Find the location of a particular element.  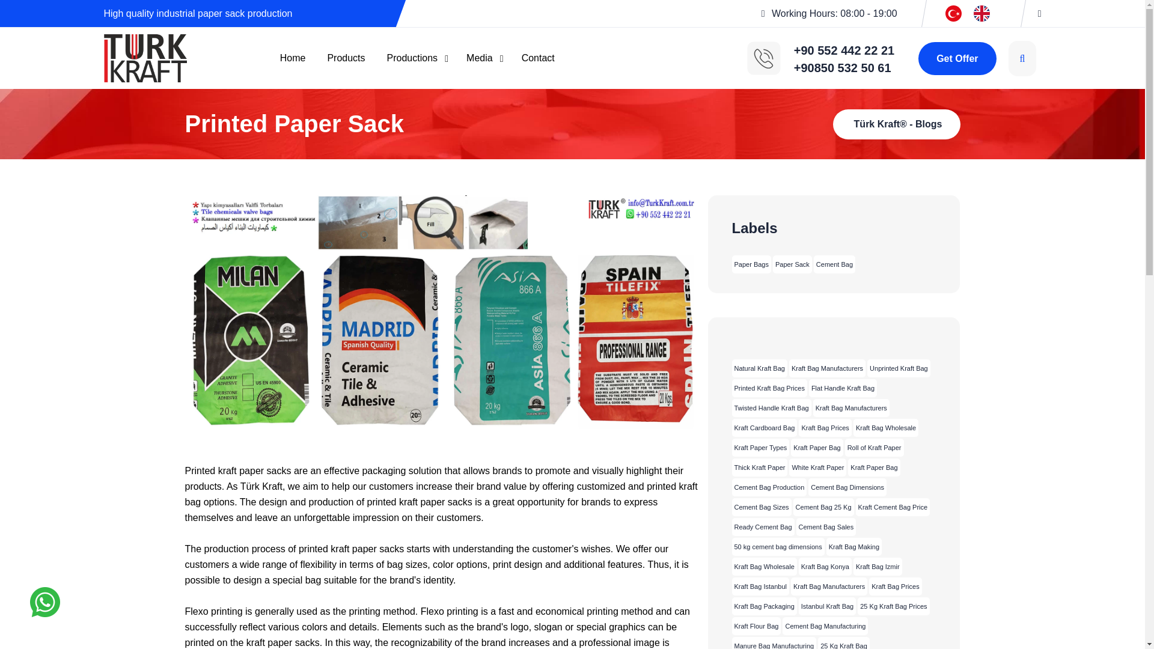

Kraft Cardboard Bag is located at coordinates (765, 427).